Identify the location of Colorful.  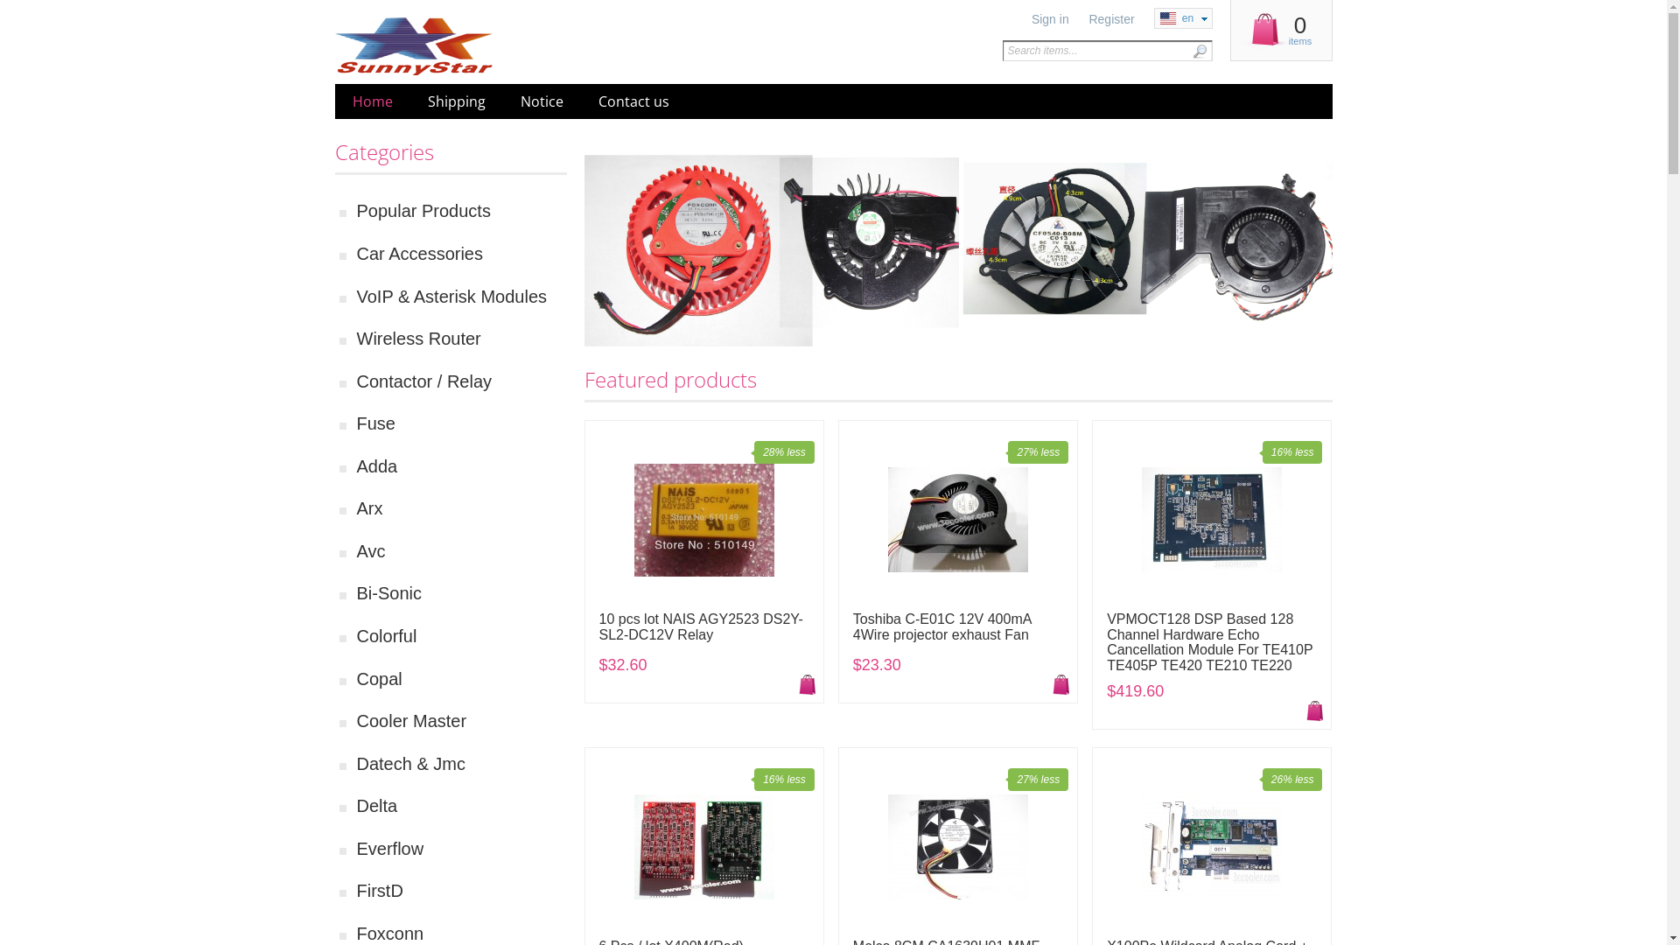
(462, 637).